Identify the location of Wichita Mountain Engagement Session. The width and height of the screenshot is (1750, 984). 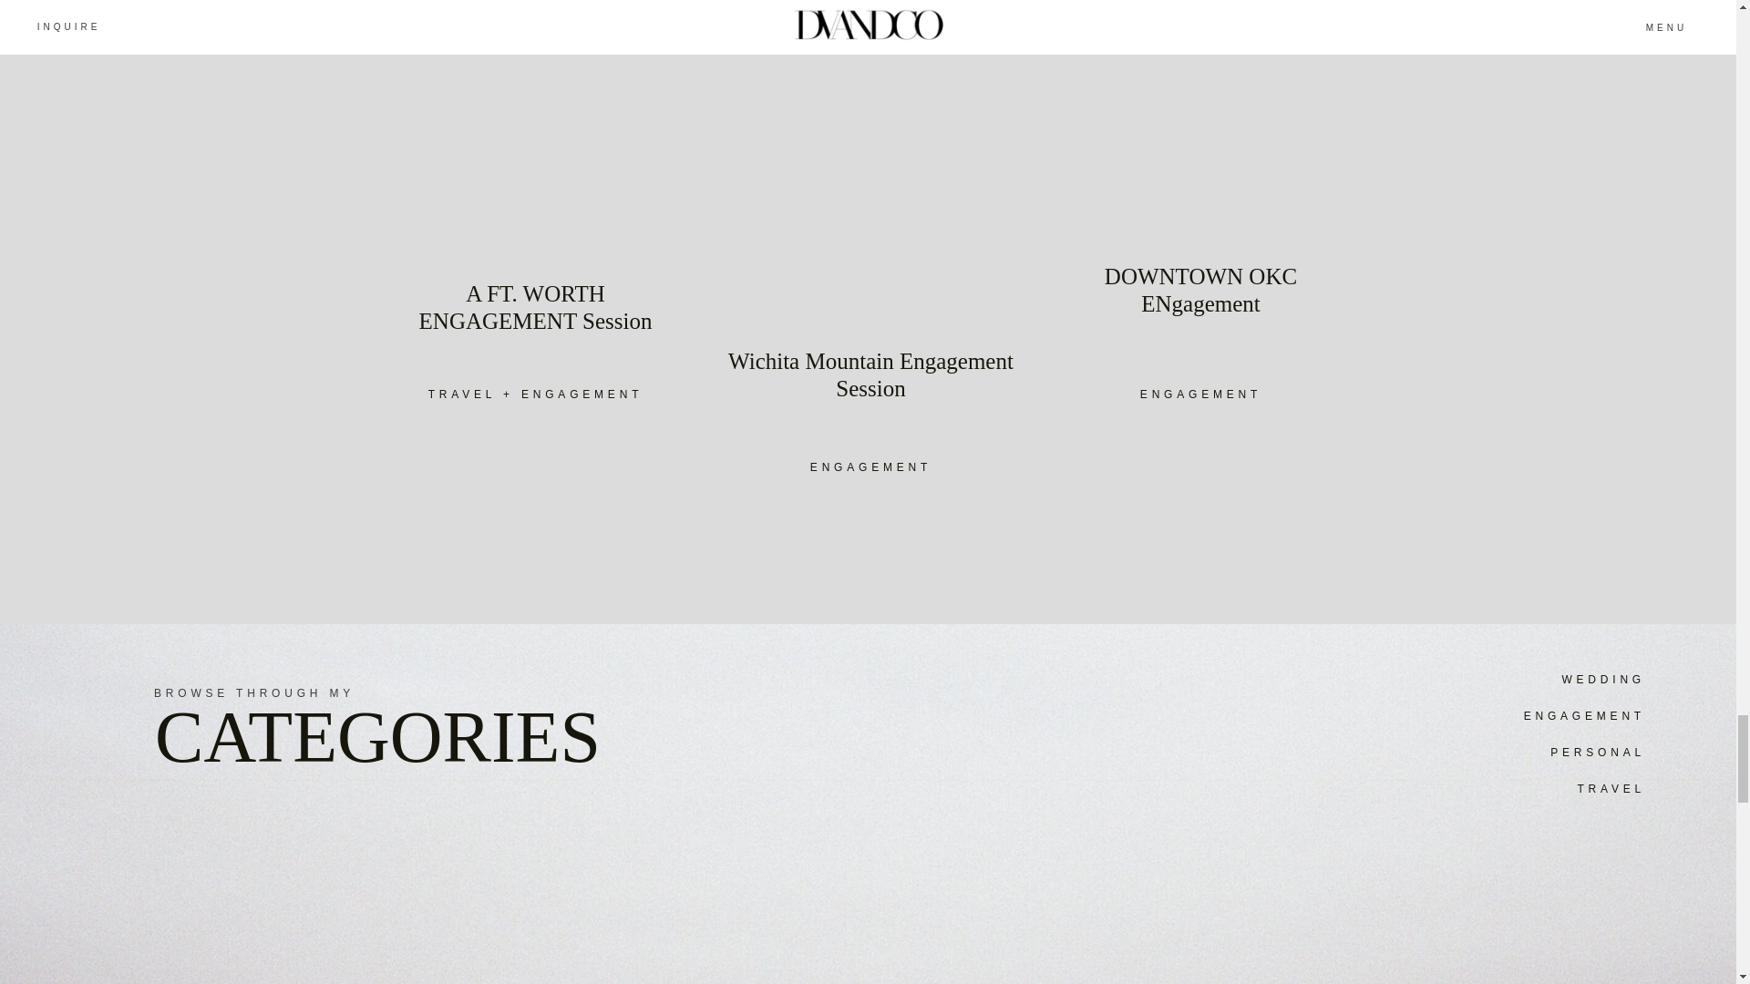
(870, 390).